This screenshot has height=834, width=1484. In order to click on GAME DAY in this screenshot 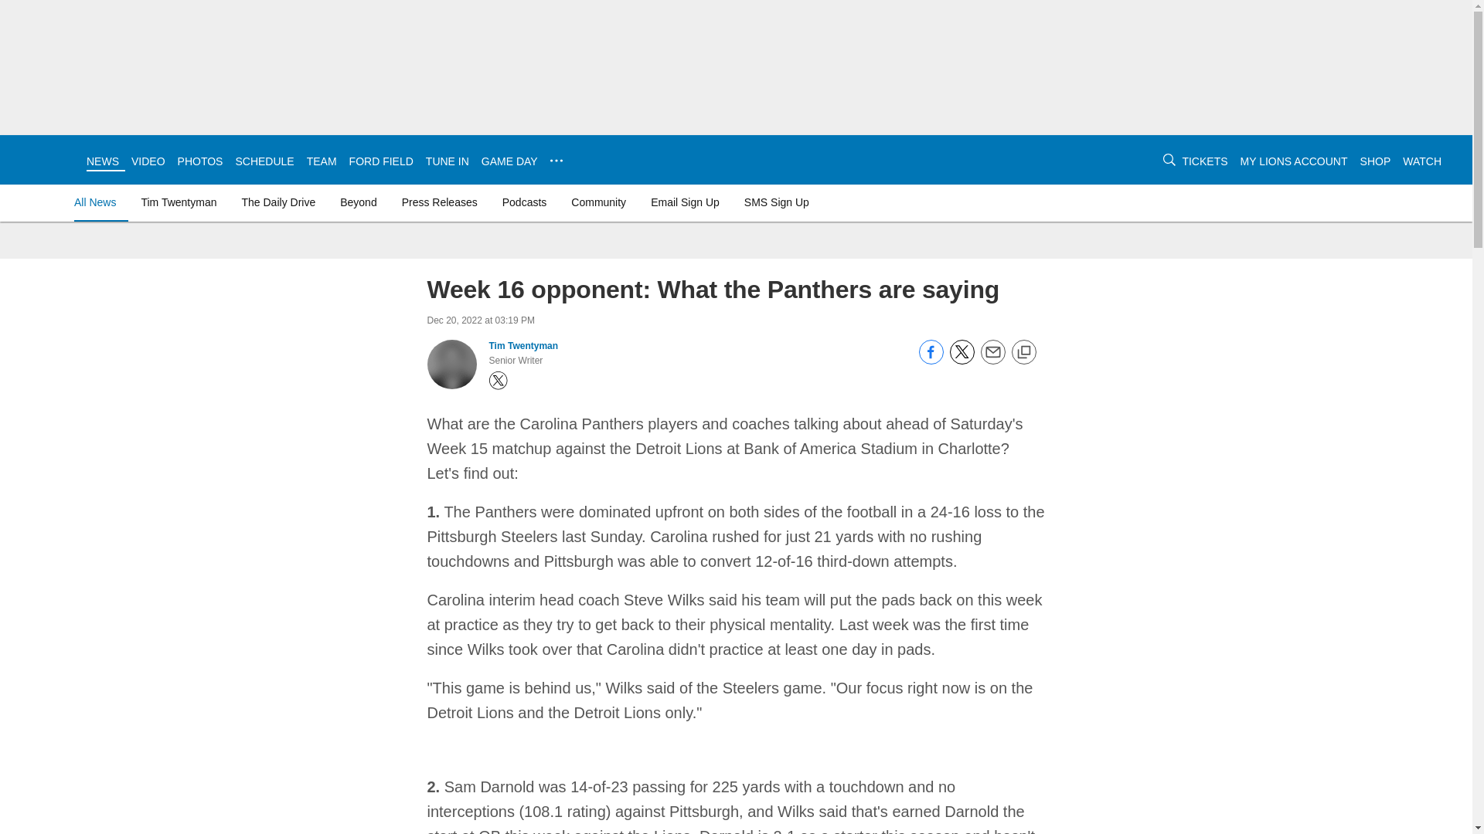, I will do `click(509, 161)`.